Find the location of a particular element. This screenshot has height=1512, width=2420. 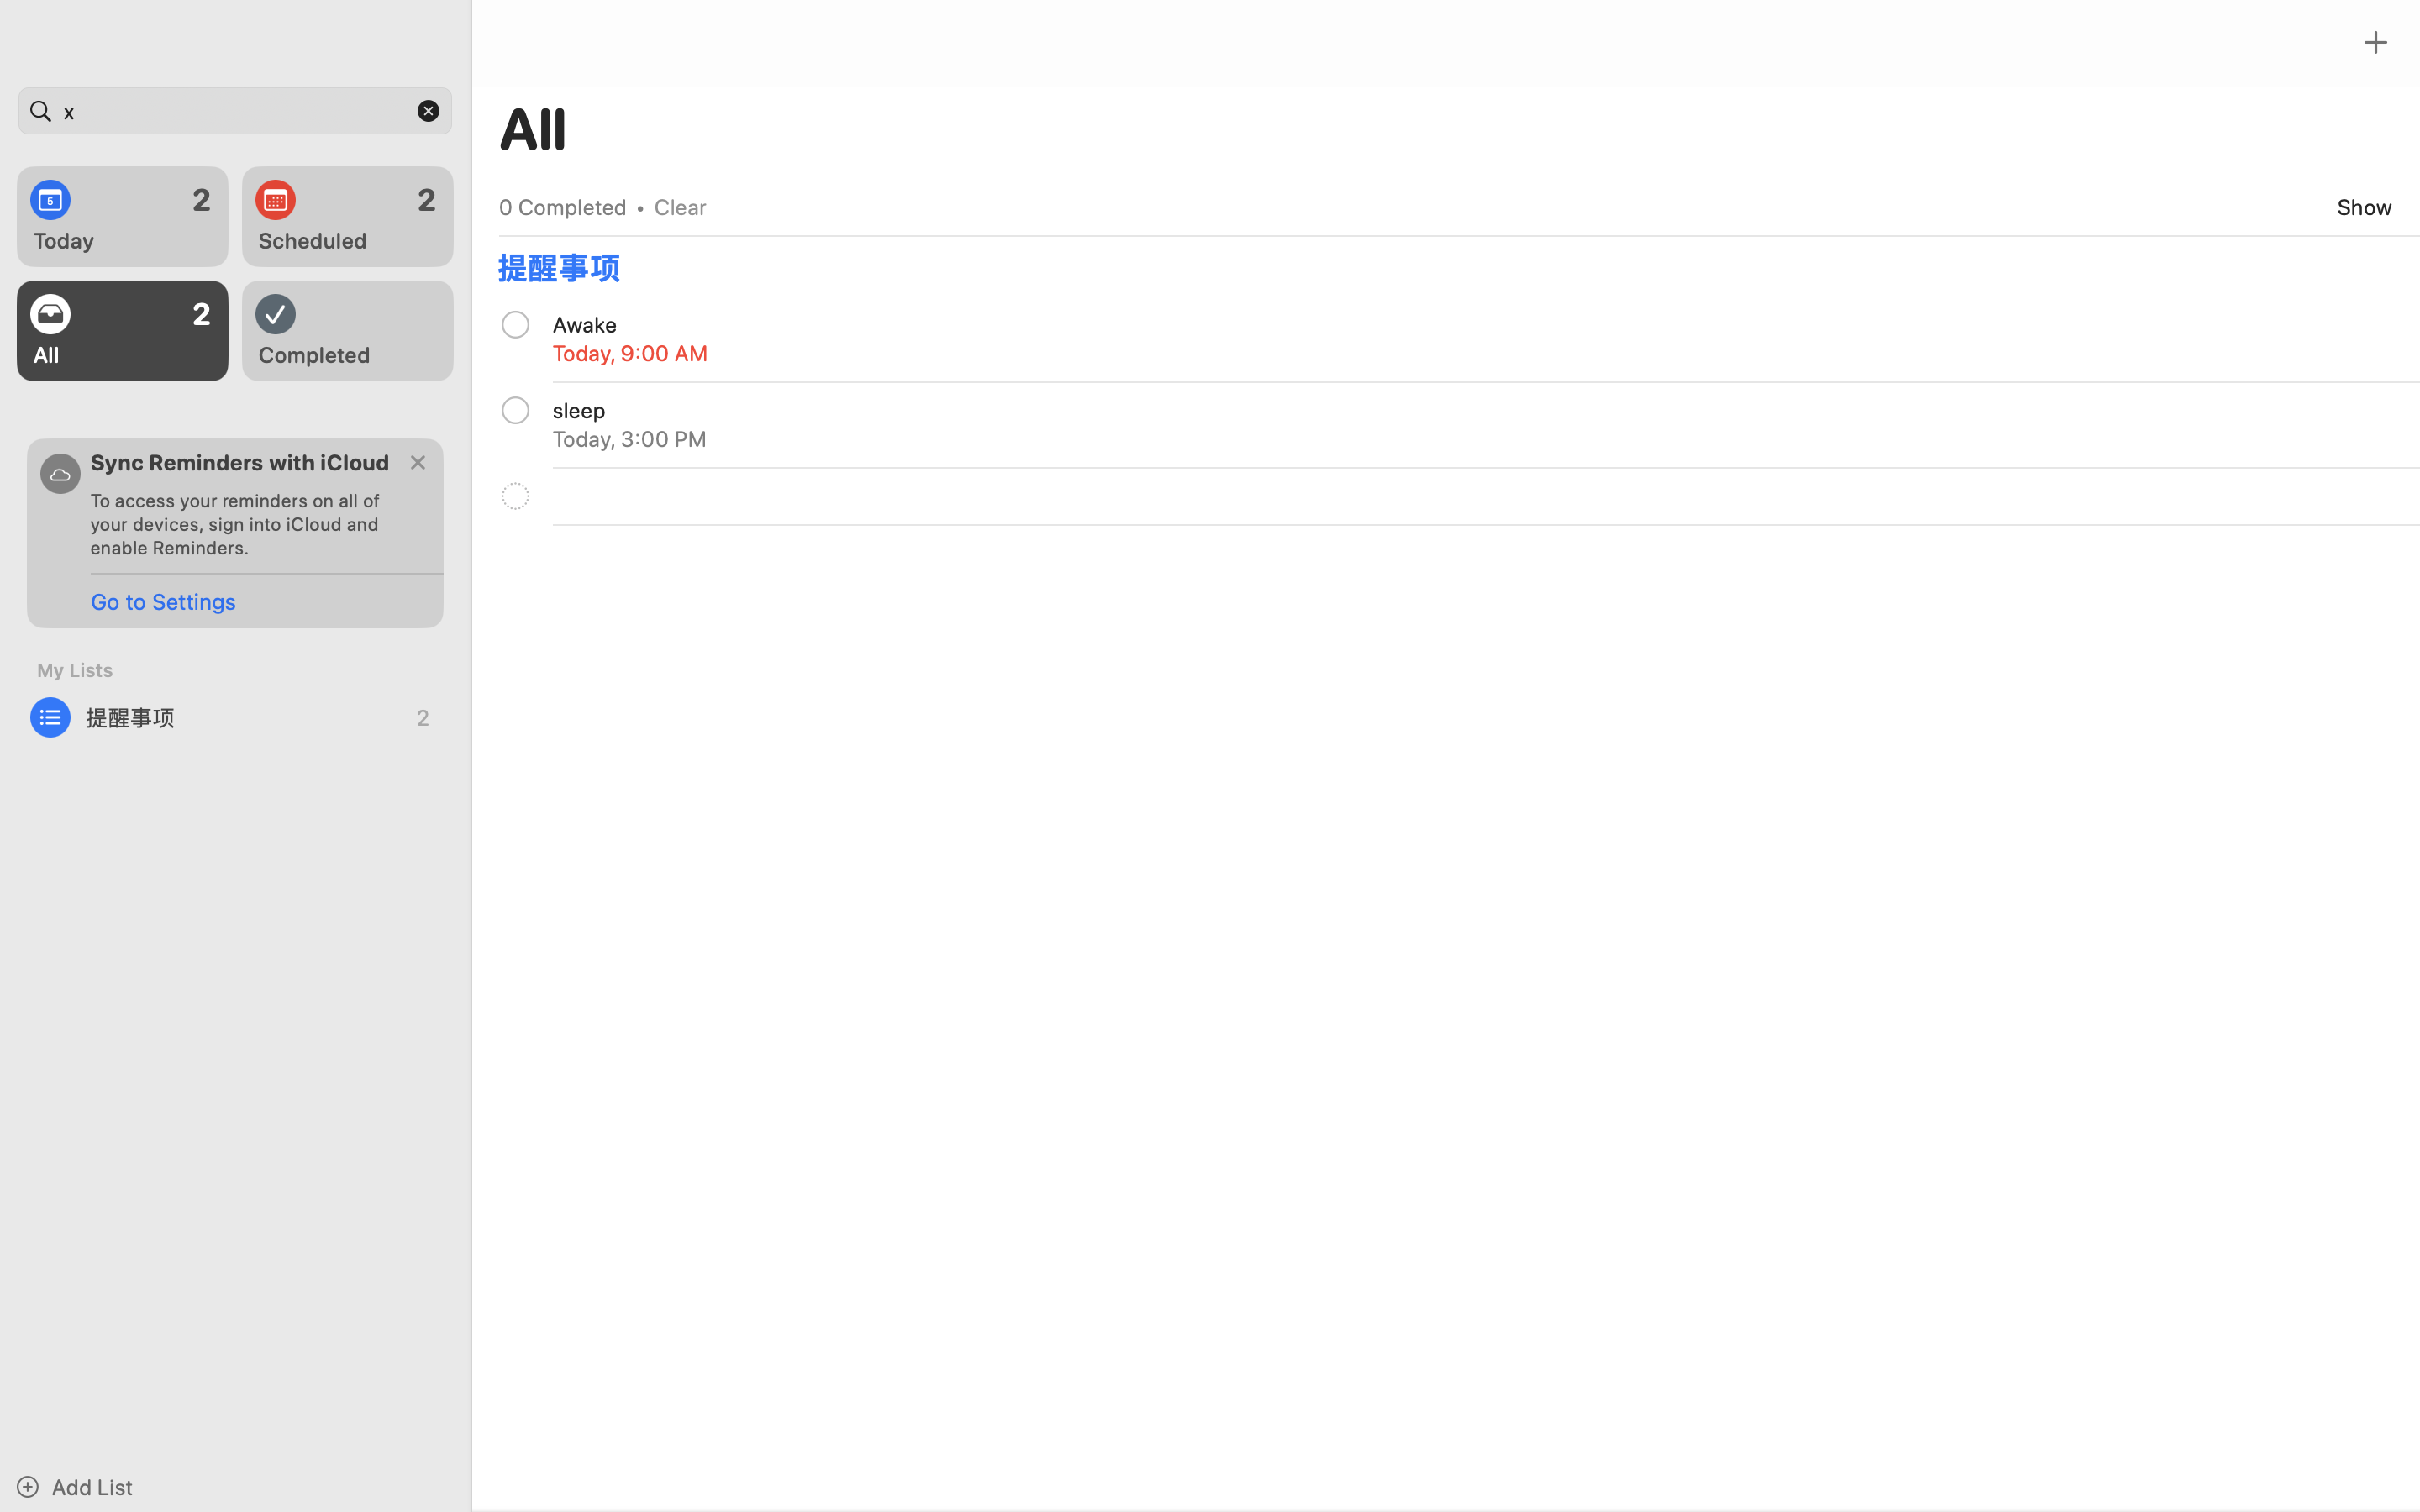

Sync Reminders with iCloud is located at coordinates (240, 462).